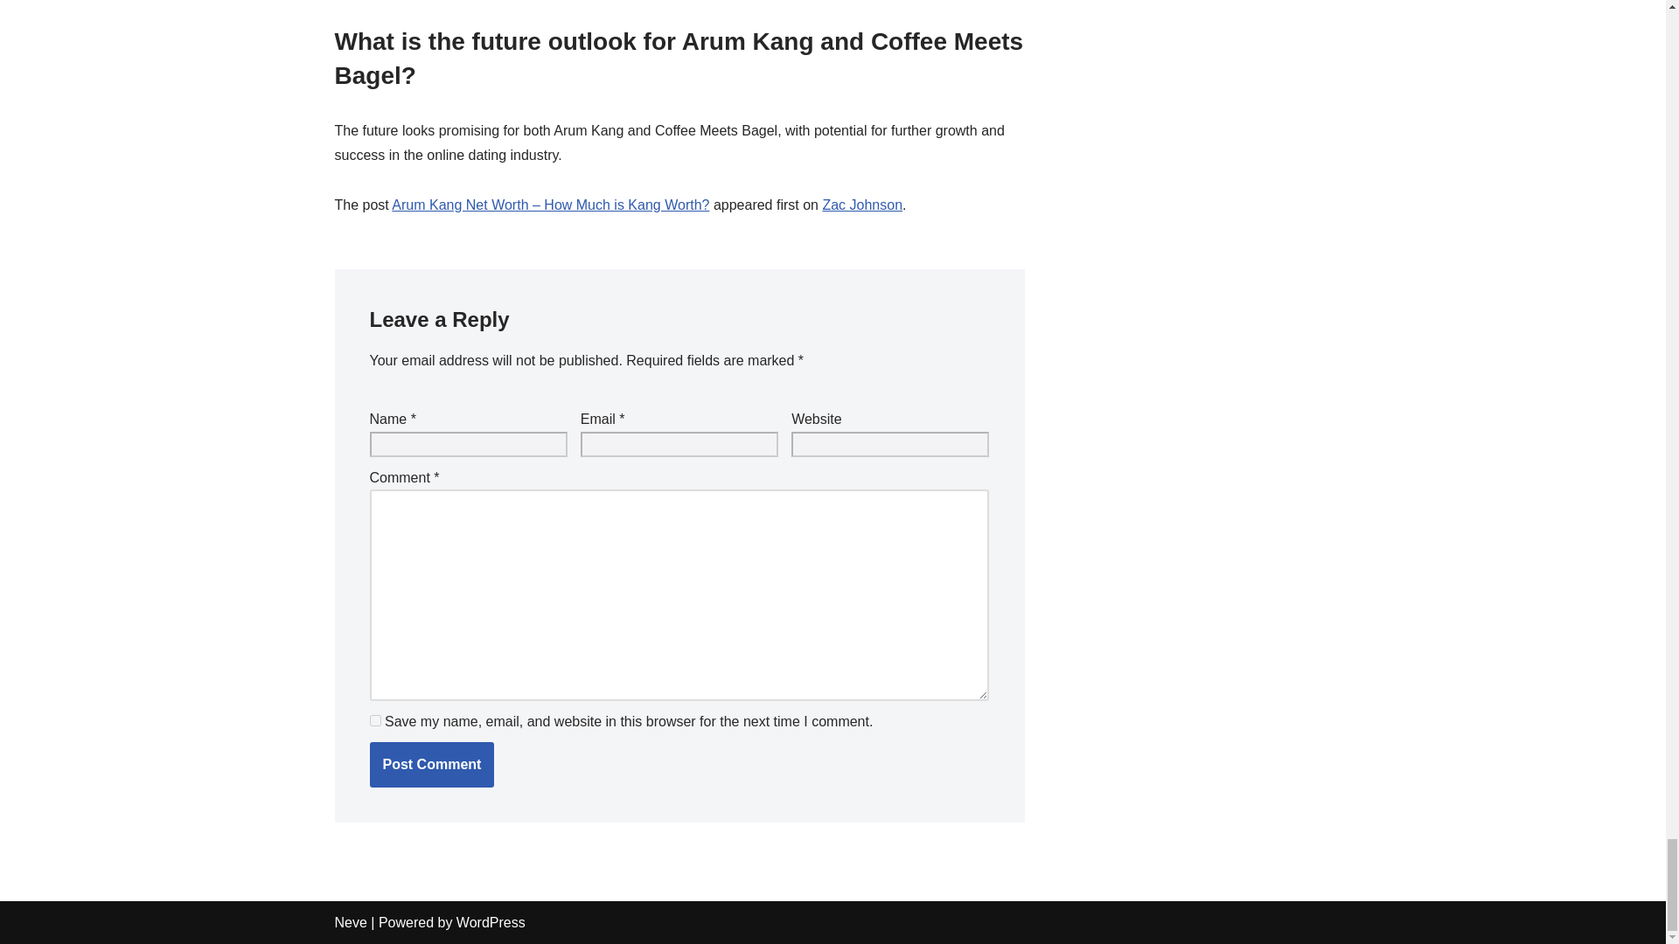  I want to click on Zac Johnson, so click(862, 205).